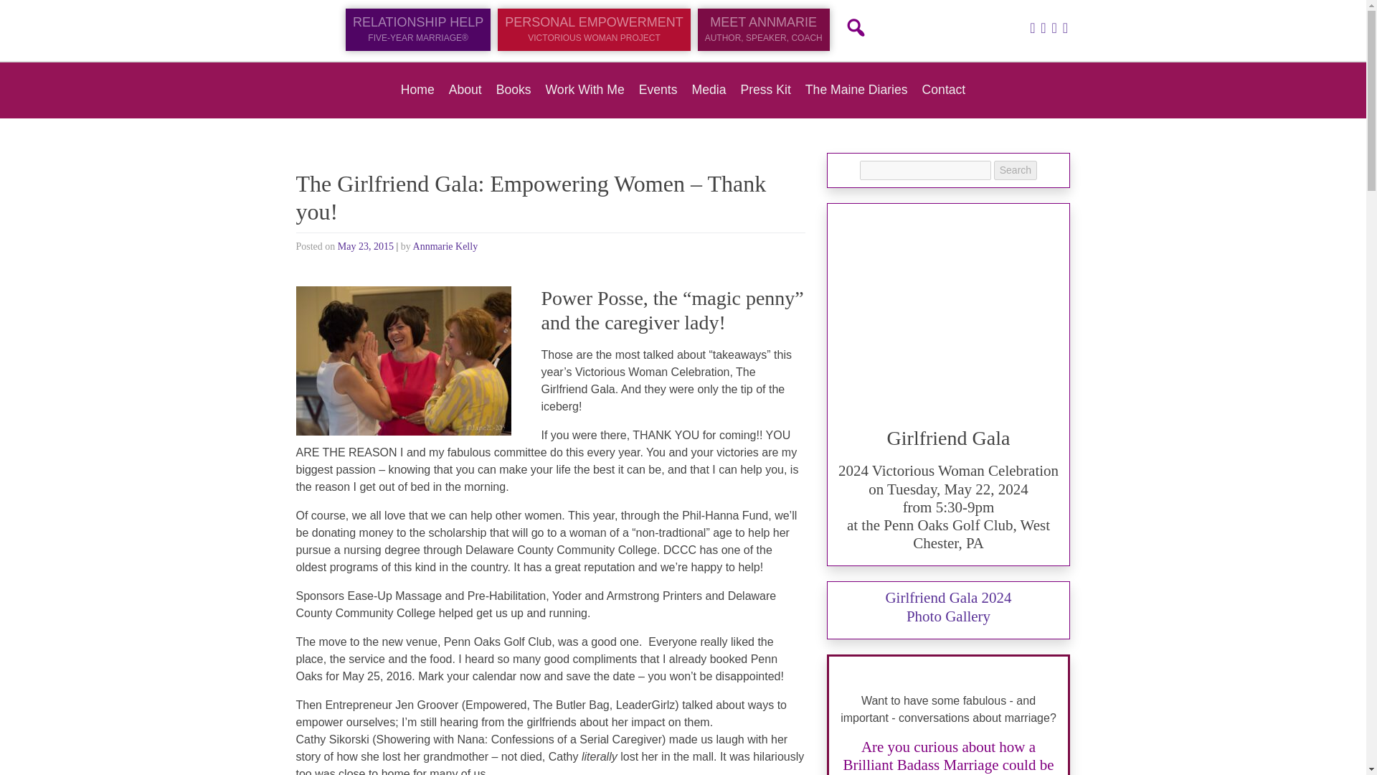 This screenshot has height=775, width=1377. I want to click on Media, so click(445, 246).